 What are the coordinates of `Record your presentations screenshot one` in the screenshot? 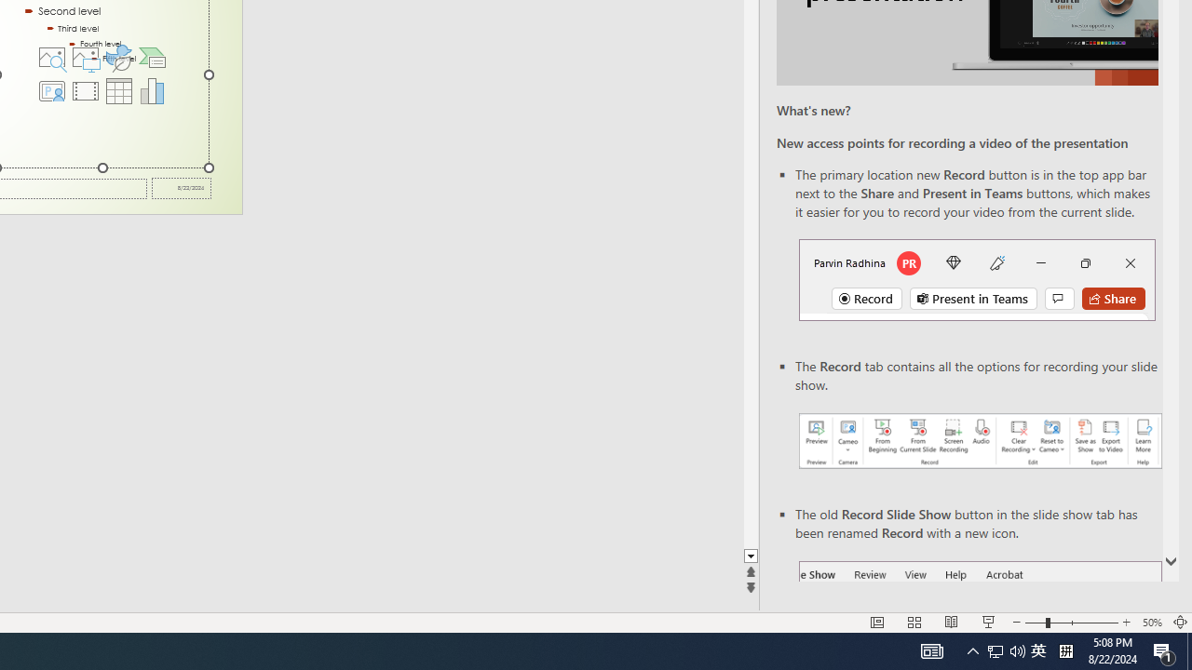 It's located at (980, 441).